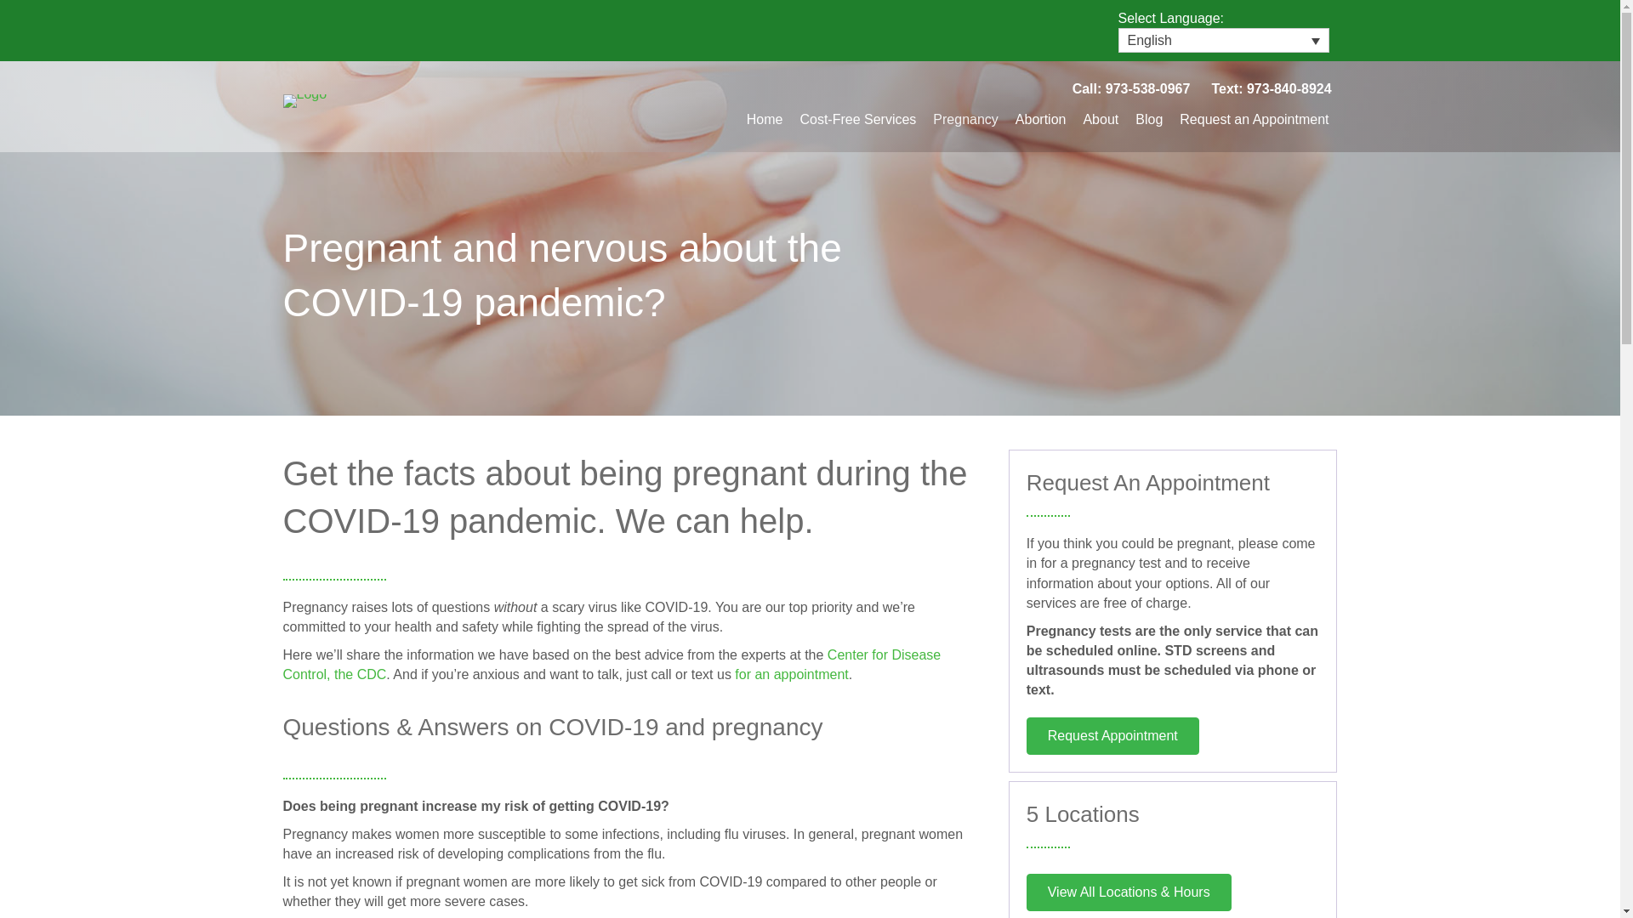  Describe the element at coordinates (1148, 119) in the screenshot. I see `Blog` at that location.